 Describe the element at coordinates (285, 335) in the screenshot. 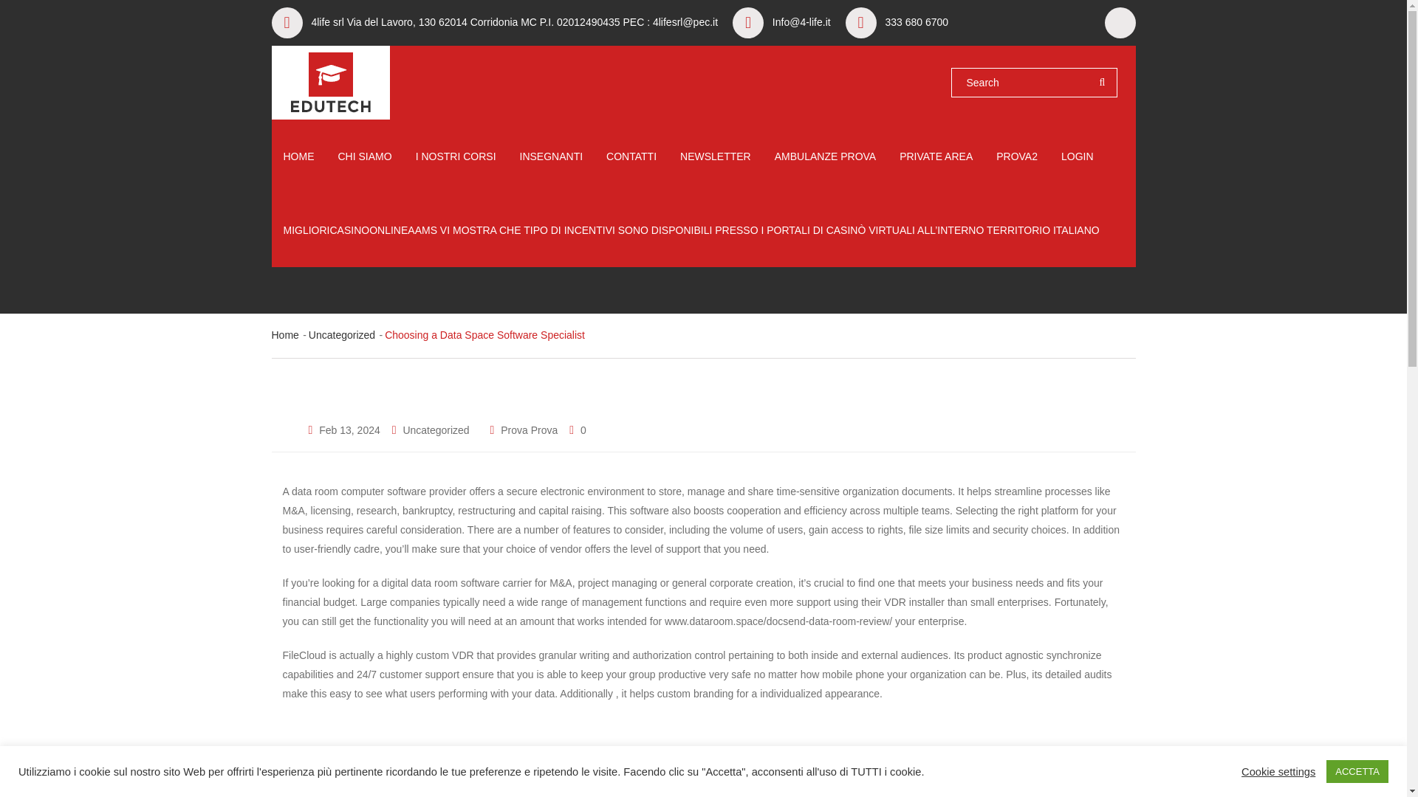

I see `Home` at that location.